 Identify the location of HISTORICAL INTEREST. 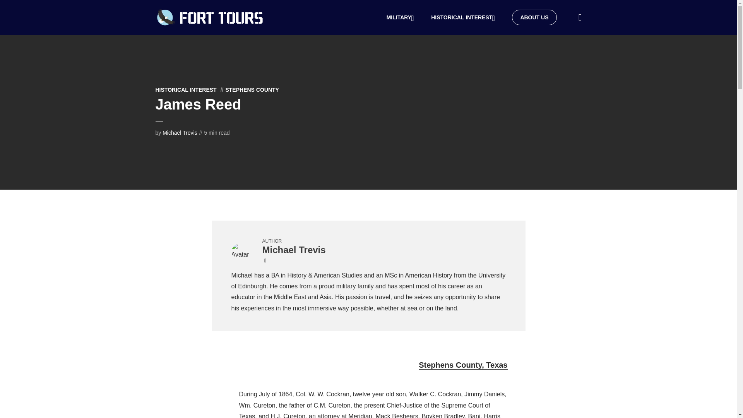
(464, 17).